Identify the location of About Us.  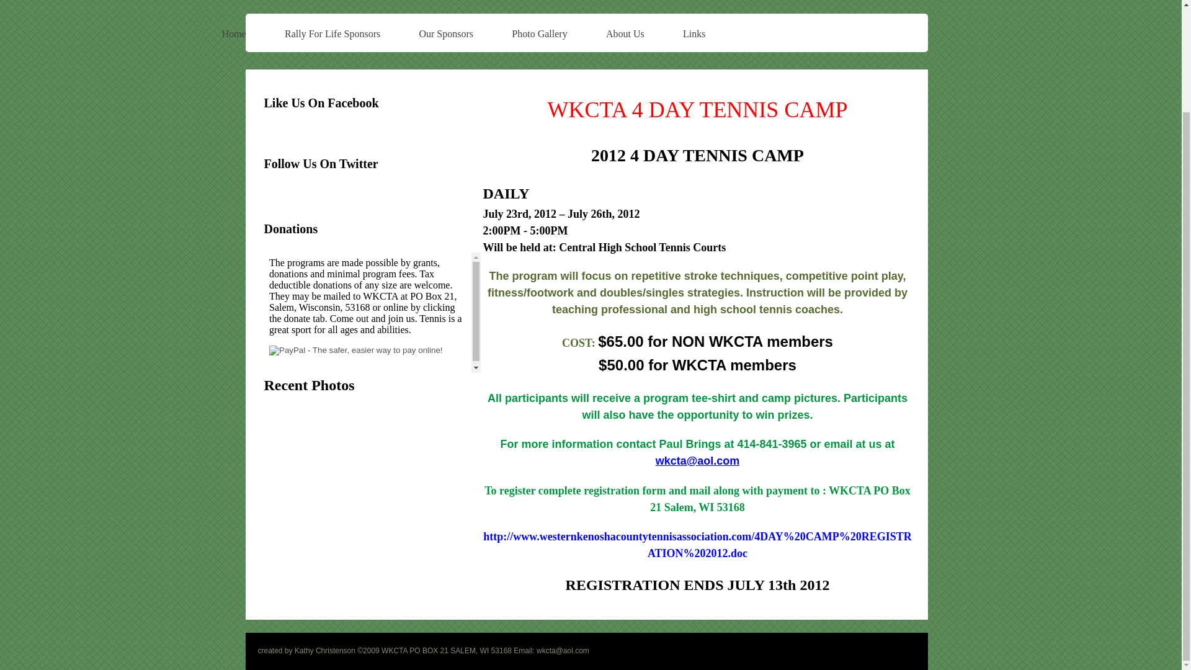
(625, 33).